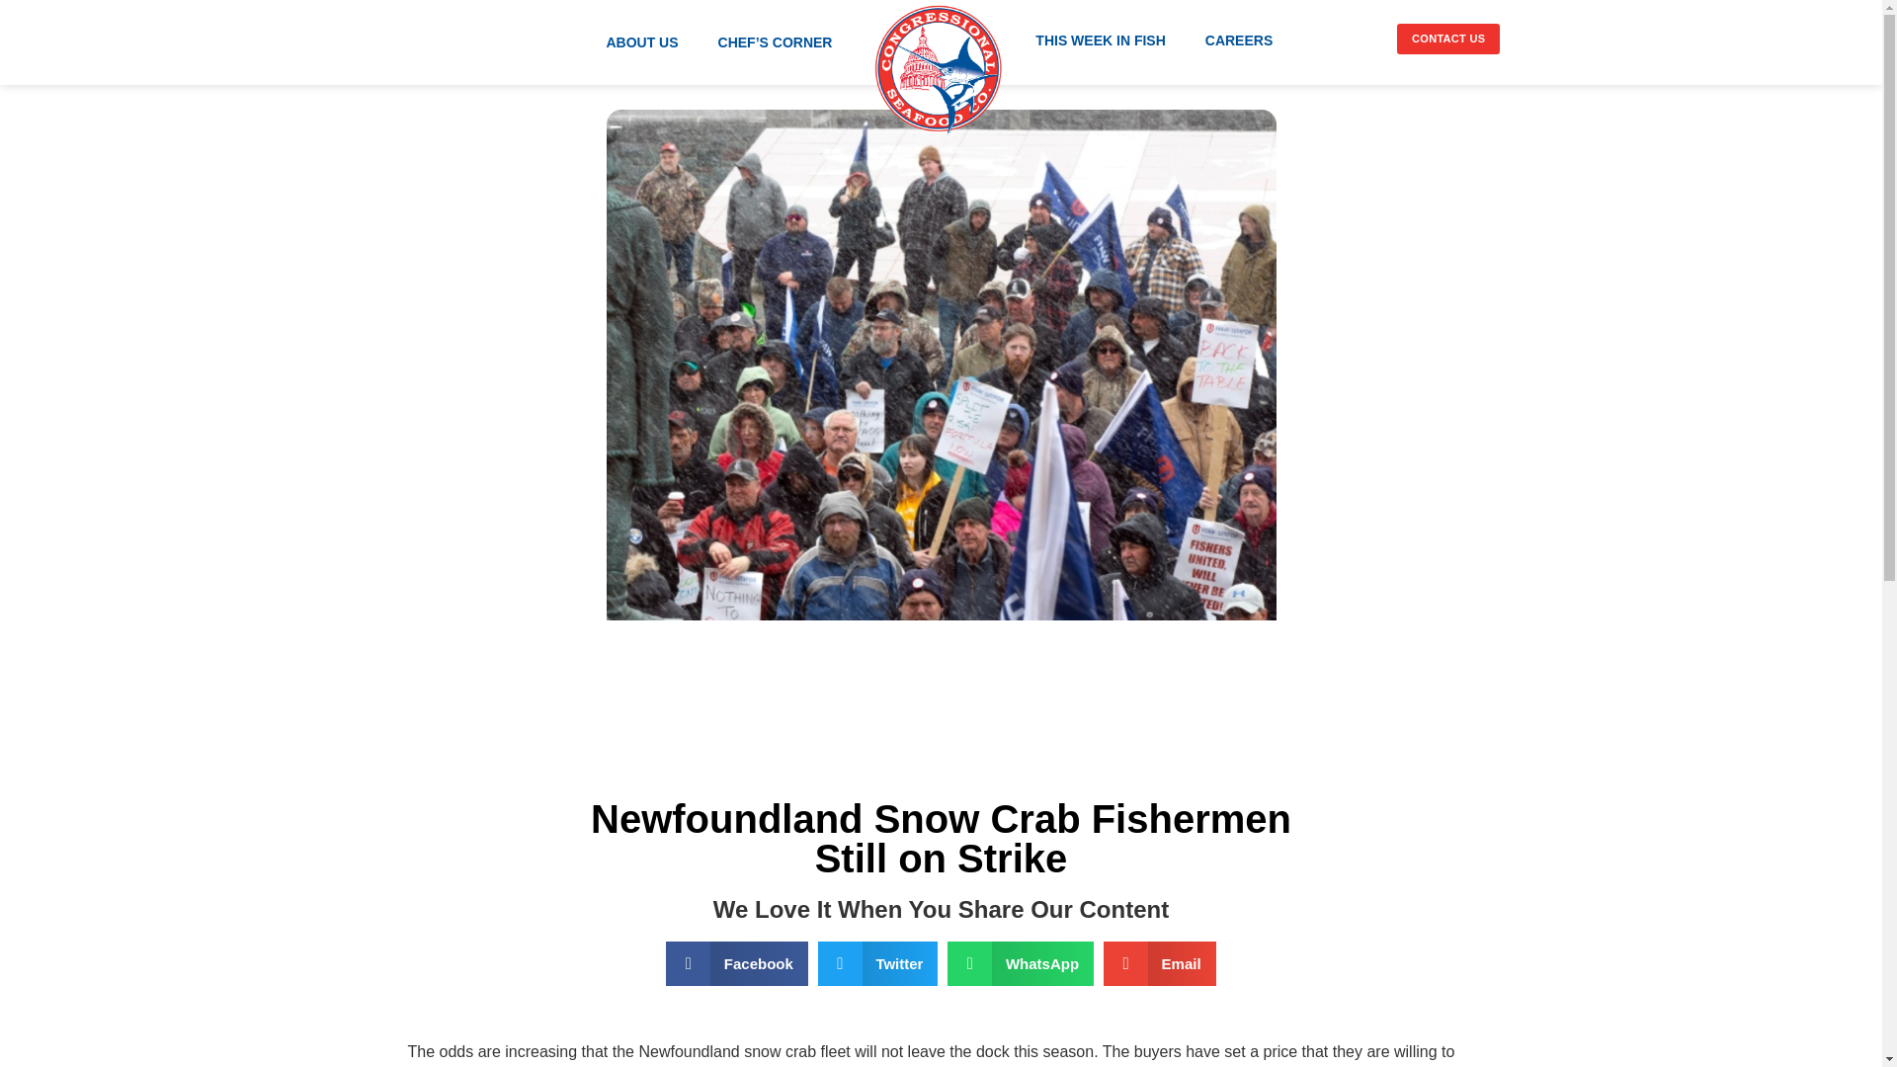 This screenshot has height=1067, width=1897. Describe the element at coordinates (1099, 40) in the screenshot. I see `THIS WEEK IN FISH` at that location.